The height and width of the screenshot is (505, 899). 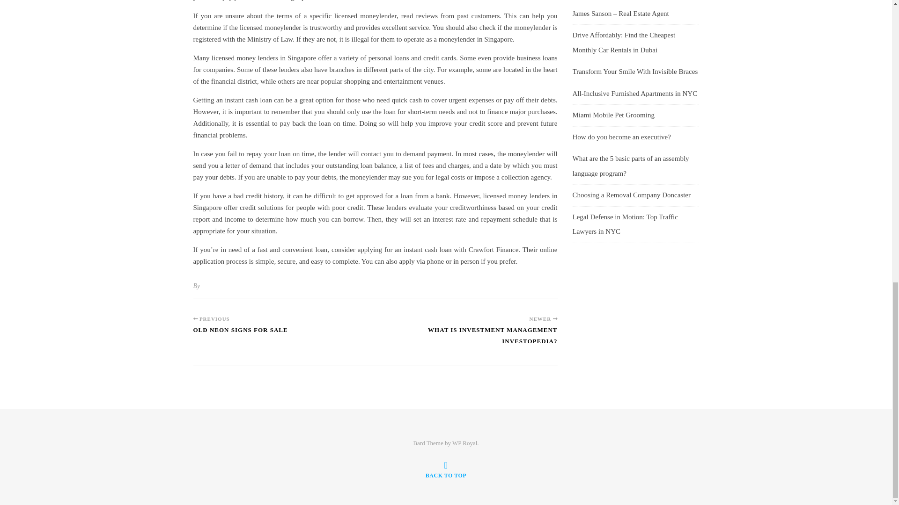 I want to click on Old Neon Signs For Sale, so click(x=240, y=334).